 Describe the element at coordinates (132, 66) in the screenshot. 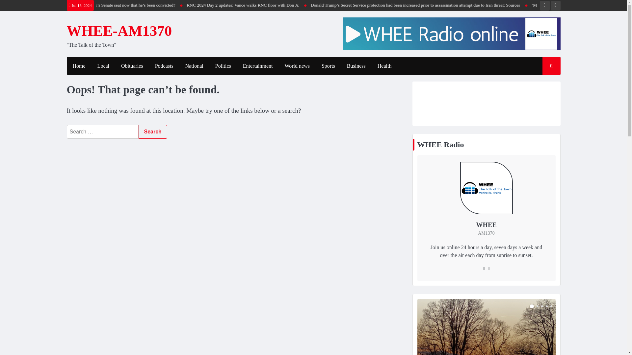

I see `Obituaries` at that location.